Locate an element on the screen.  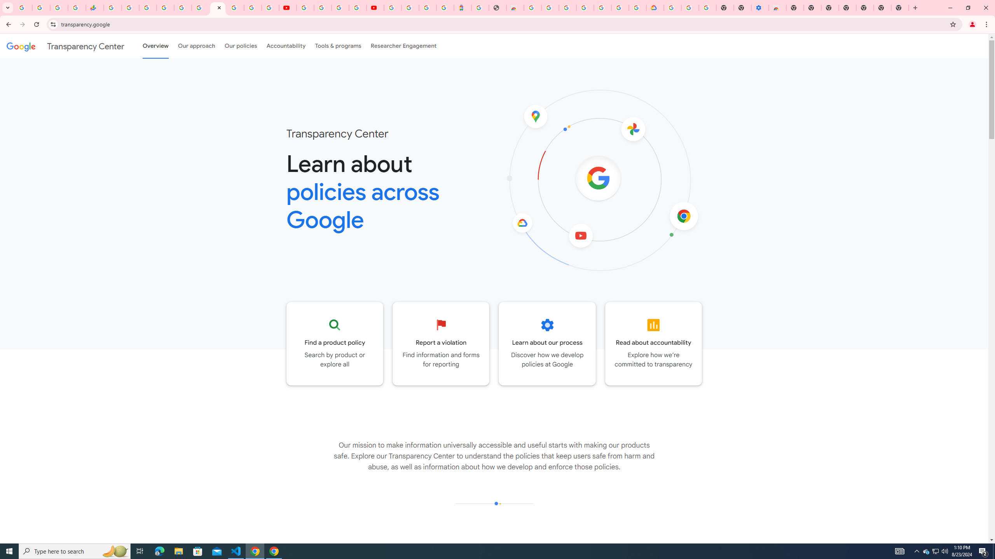
Google Account Help is located at coordinates (323, 8).